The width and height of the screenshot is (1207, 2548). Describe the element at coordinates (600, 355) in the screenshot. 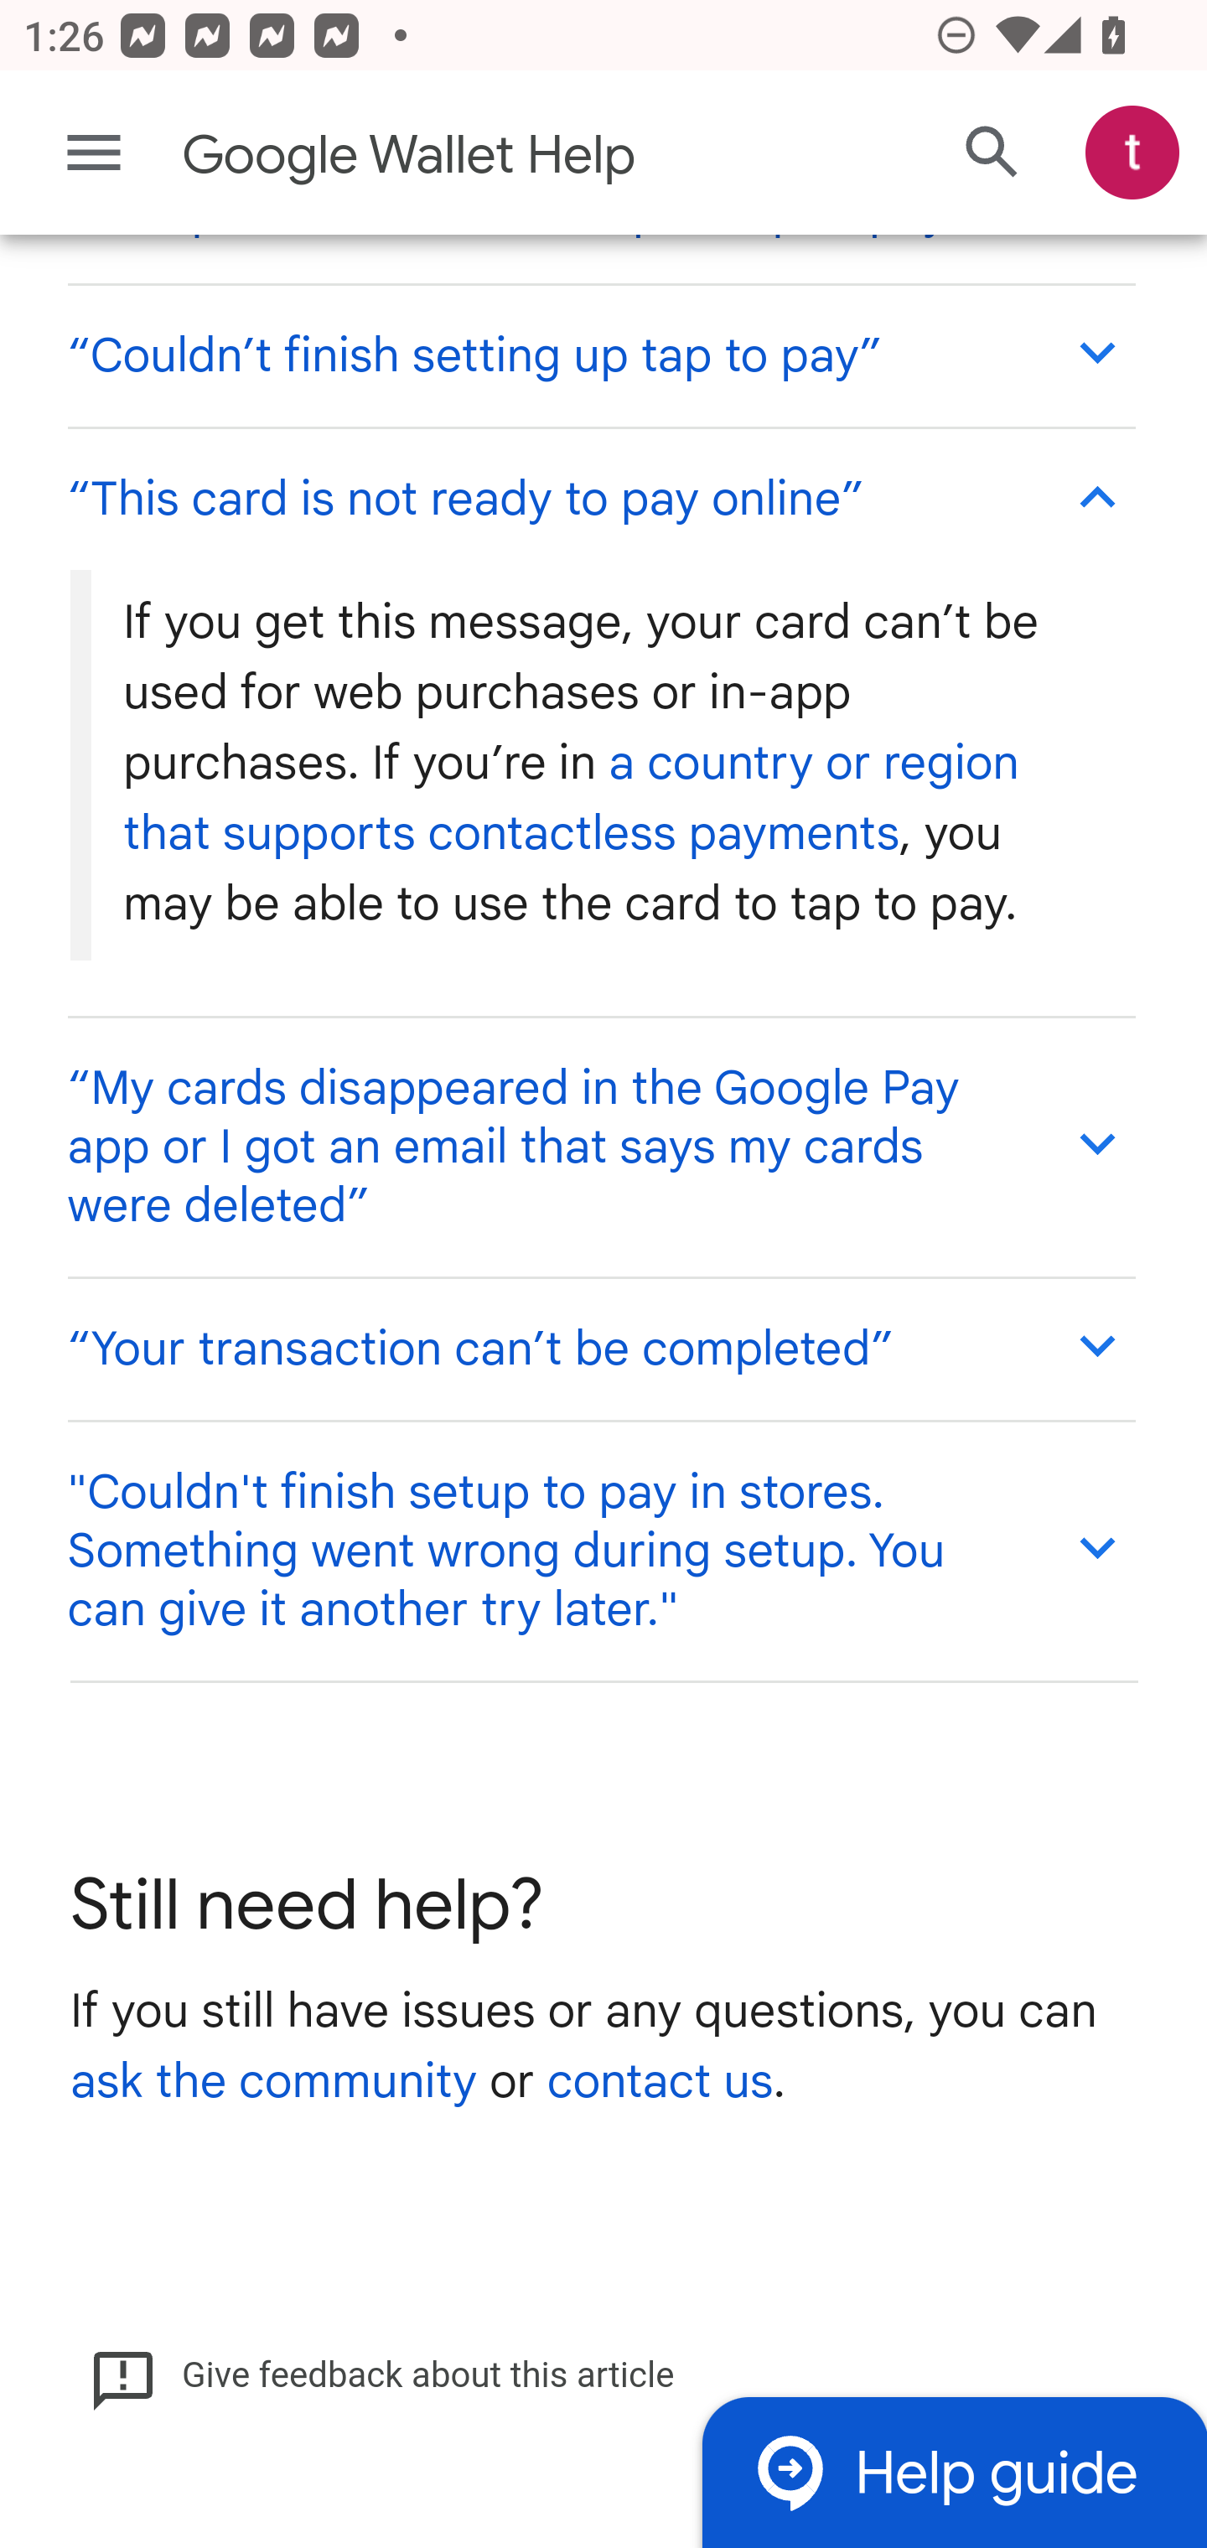

I see `“Couldn’t finish setting up tap to pay”` at that location.